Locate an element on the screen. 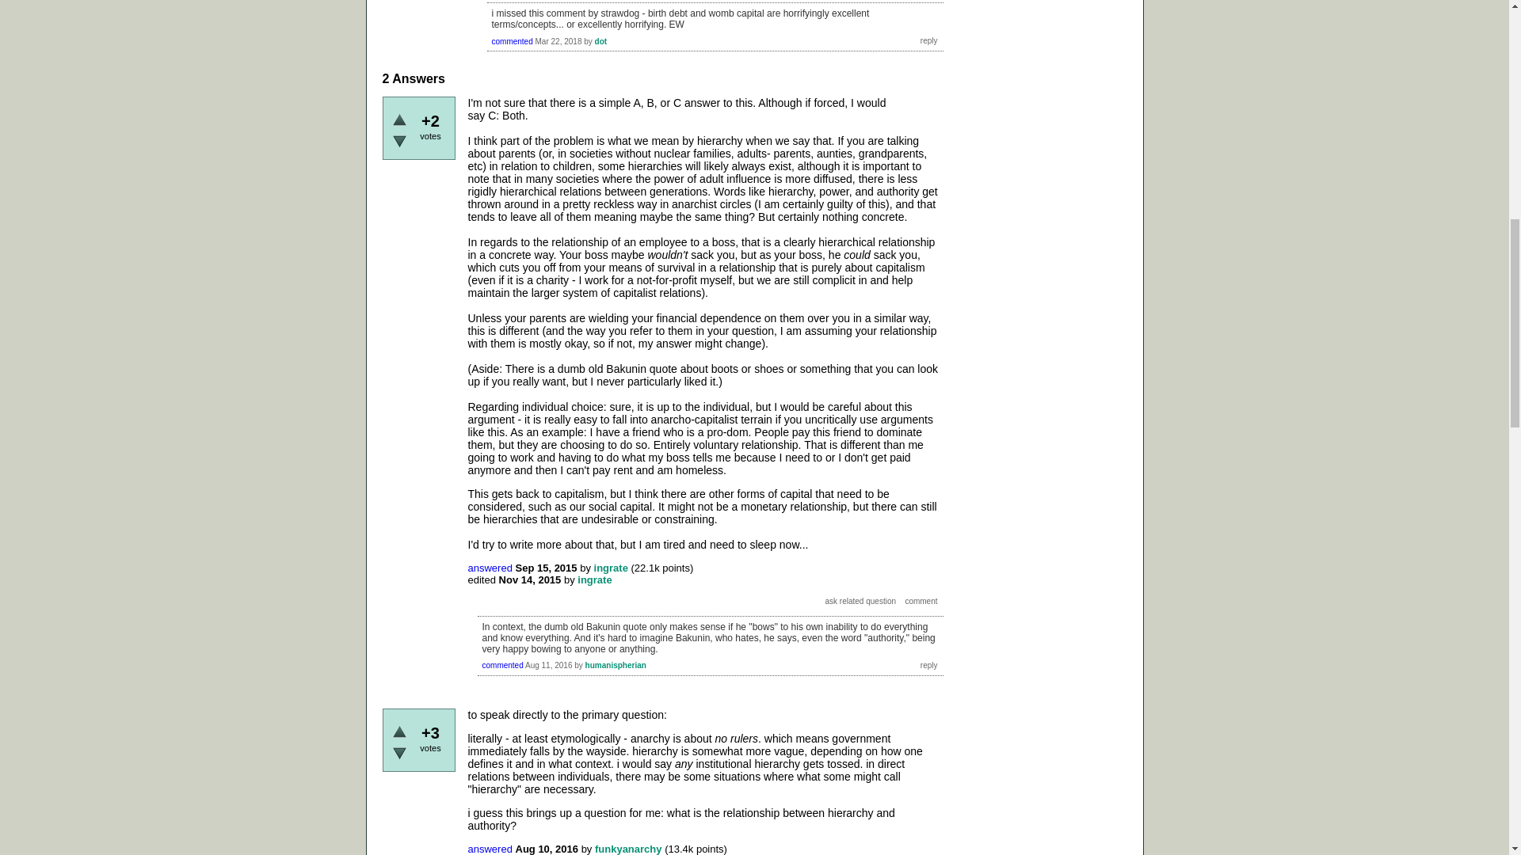  comment is located at coordinates (921, 600).